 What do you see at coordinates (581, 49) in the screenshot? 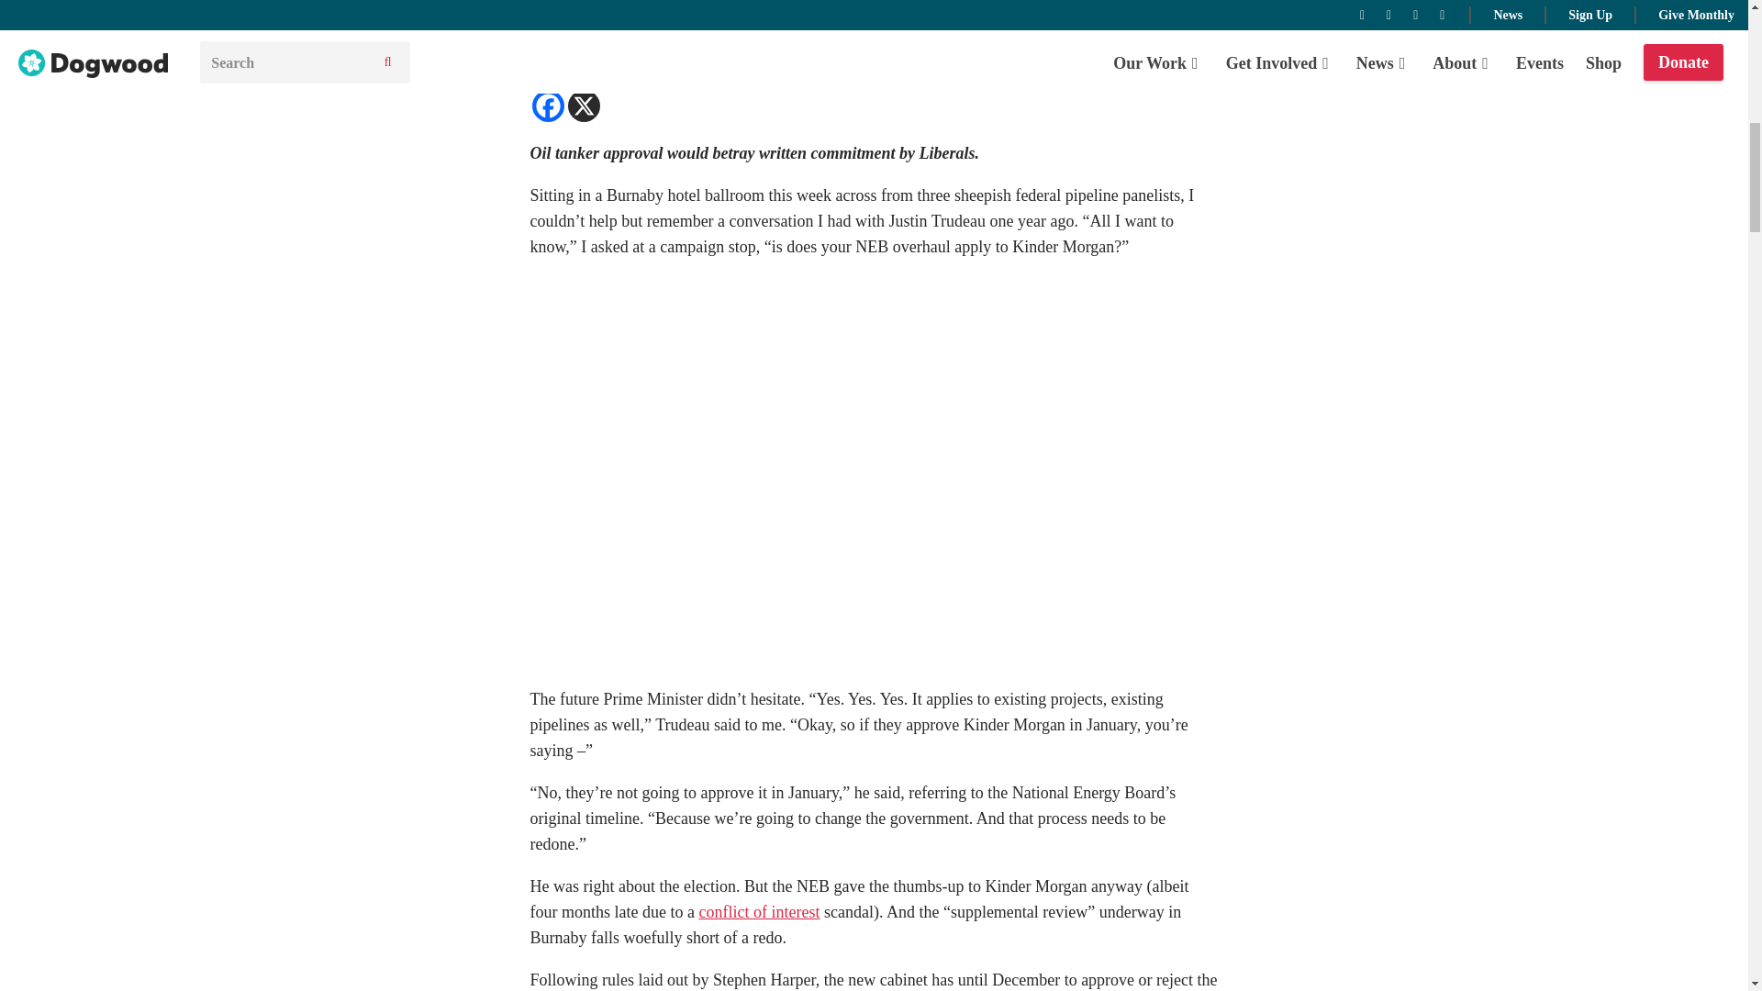
I see `COMMENTARY` at bounding box center [581, 49].